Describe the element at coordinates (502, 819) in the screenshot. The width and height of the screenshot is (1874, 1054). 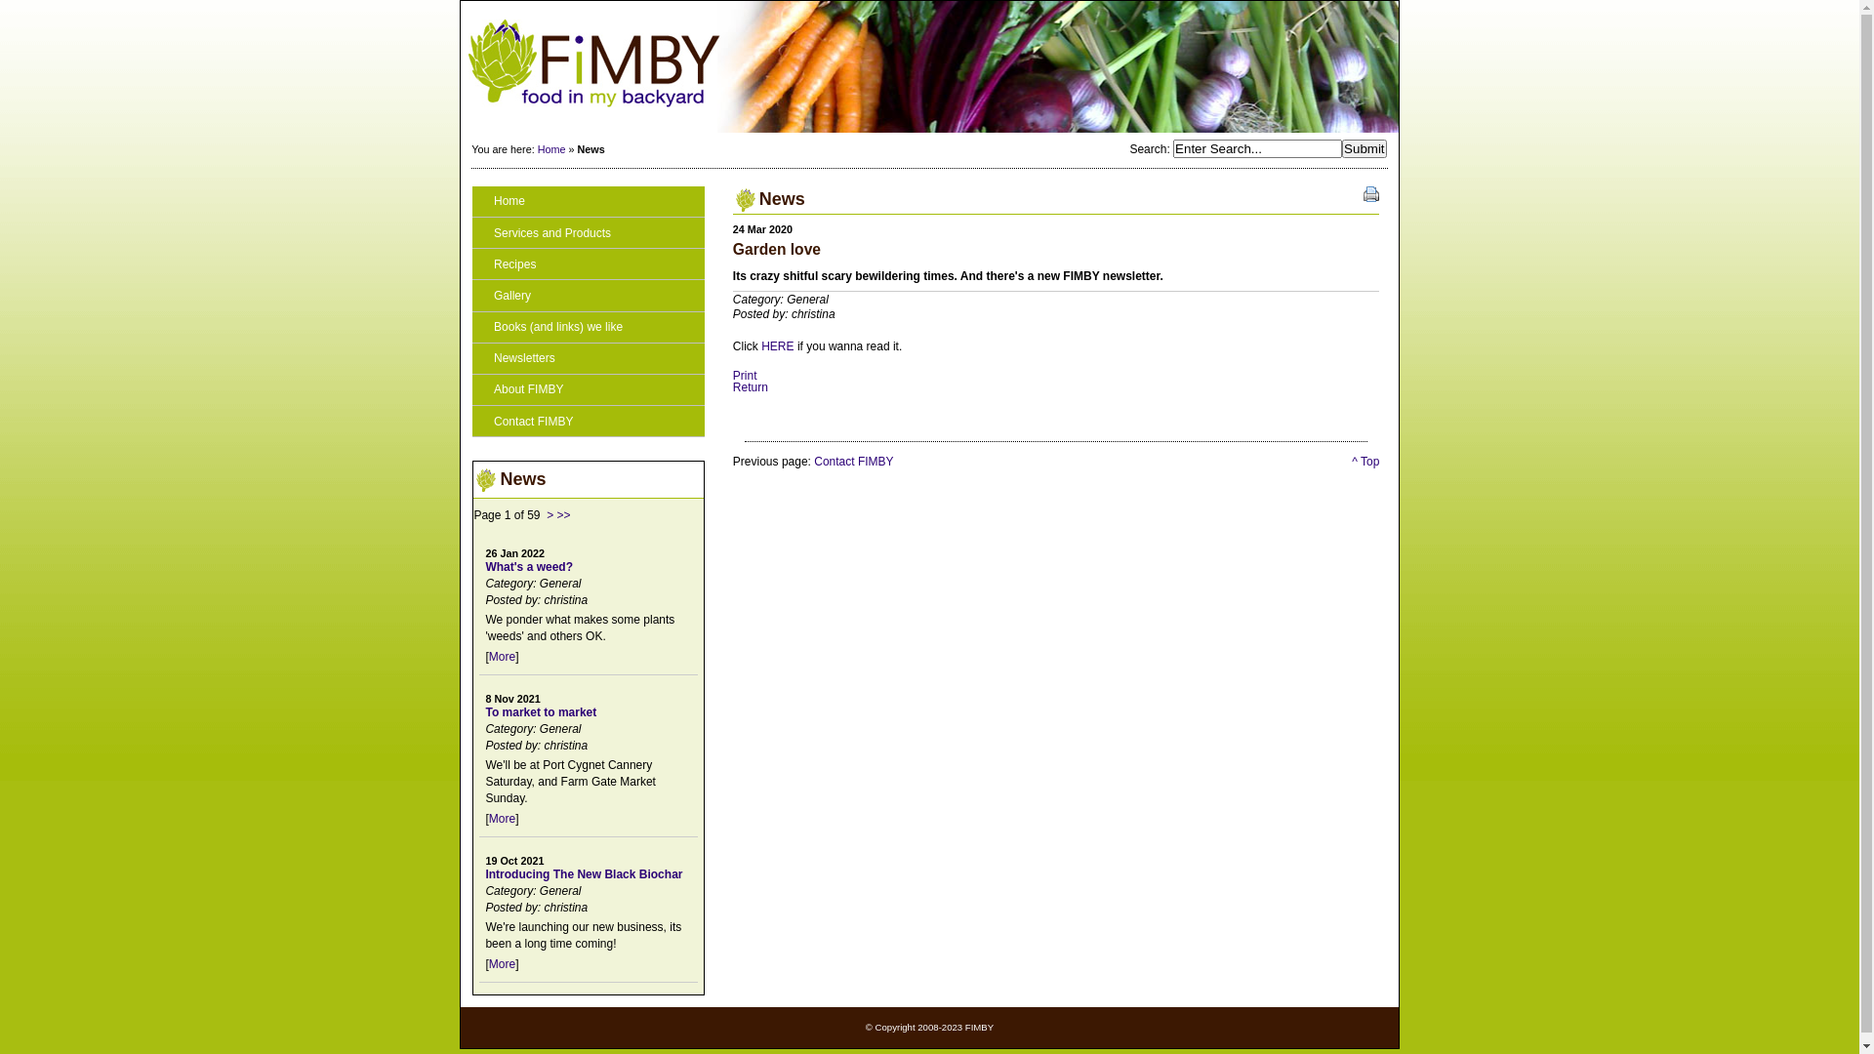
I see `More` at that location.